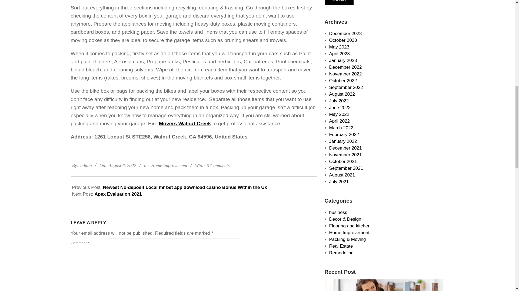  I want to click on November 2022, so click(345, 74).